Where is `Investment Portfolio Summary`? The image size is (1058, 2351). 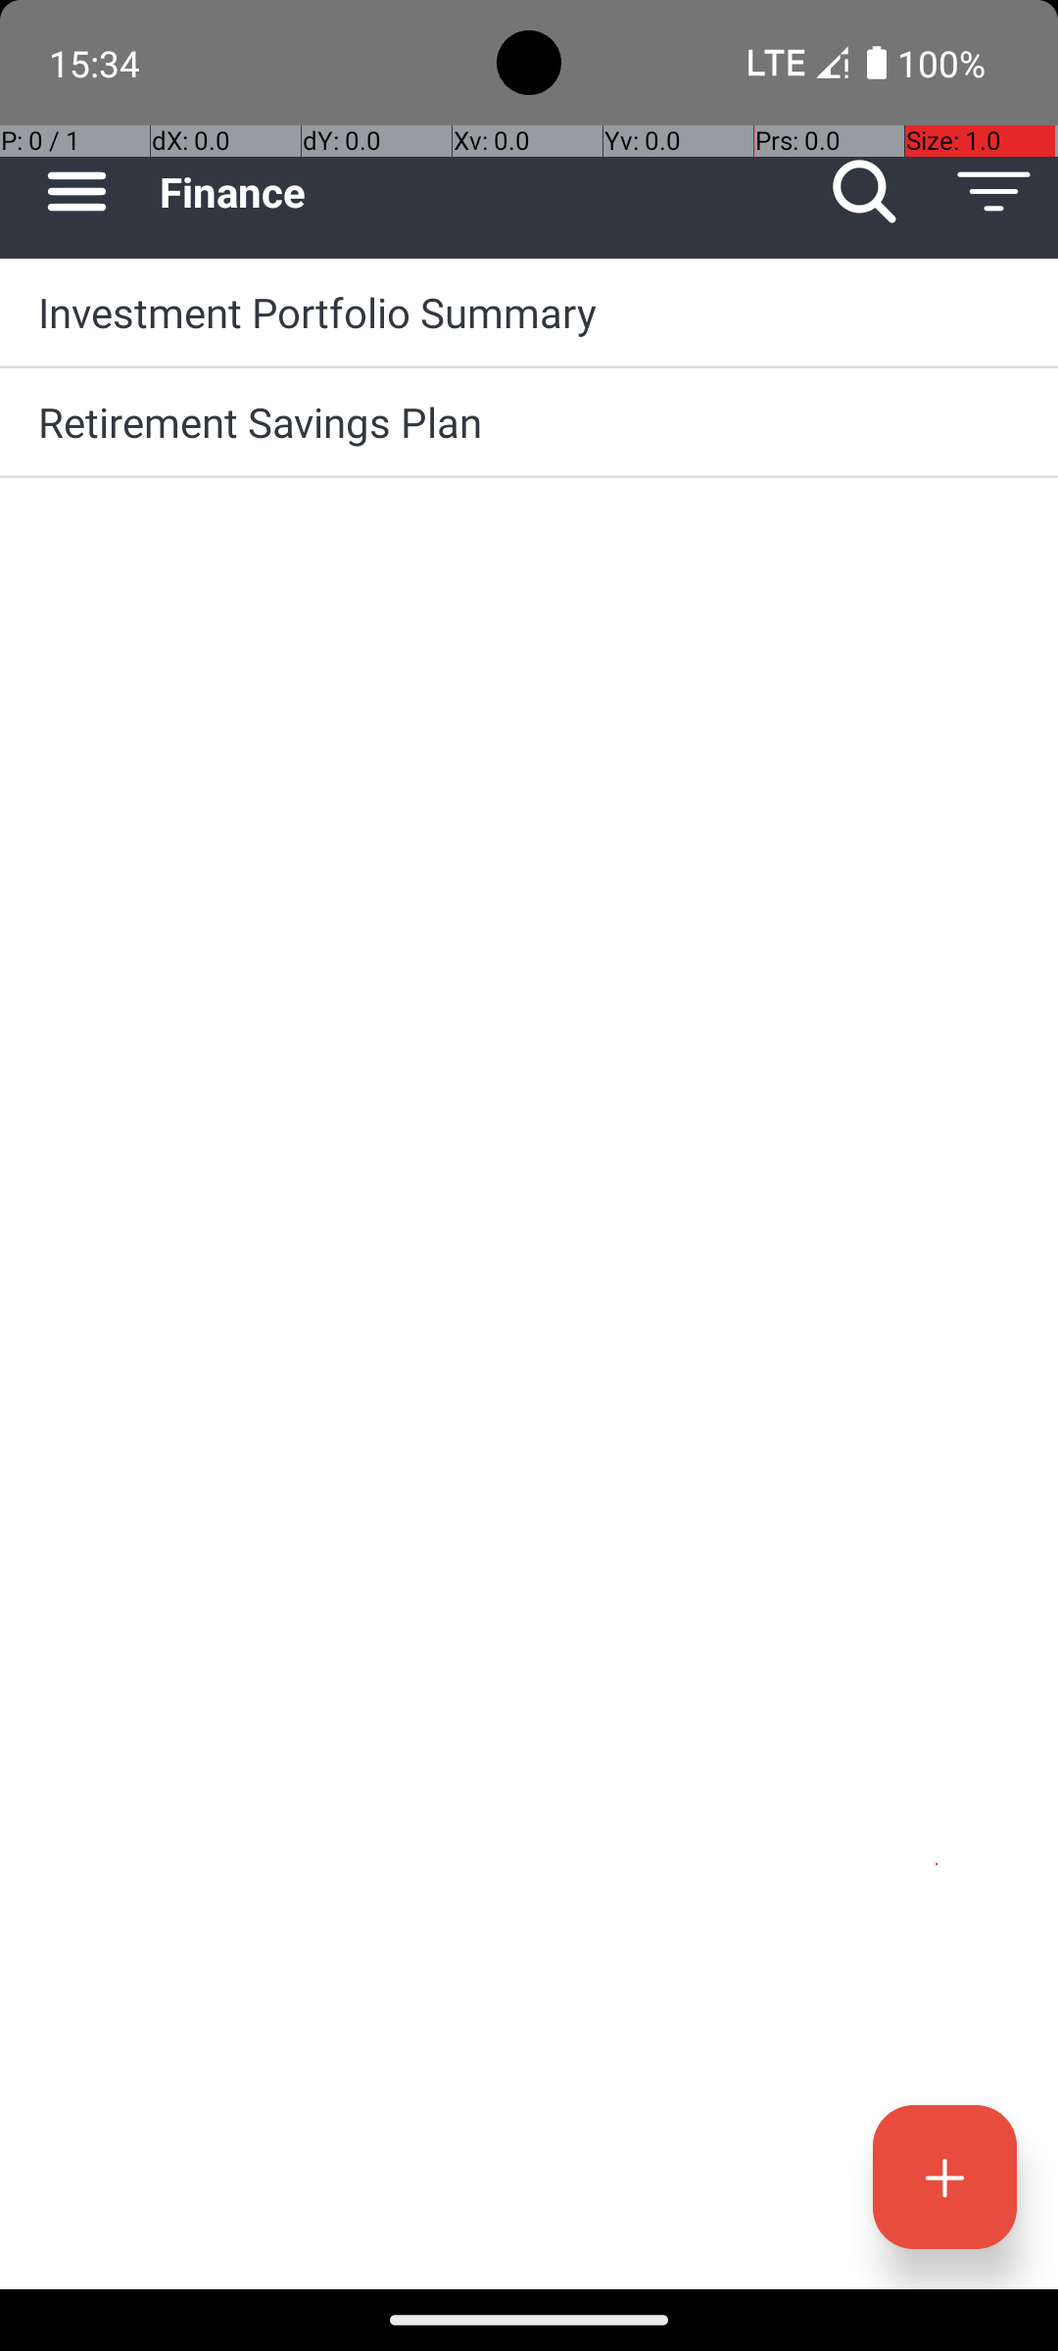 Investment Portfolio Summary is located at coordinates (529, 312).